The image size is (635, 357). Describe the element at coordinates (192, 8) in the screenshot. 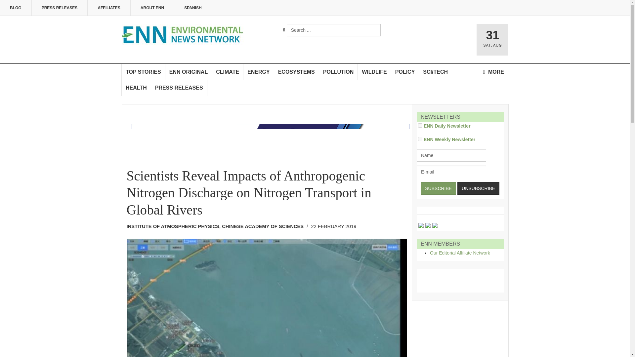

I see `SPANISH` at that location.